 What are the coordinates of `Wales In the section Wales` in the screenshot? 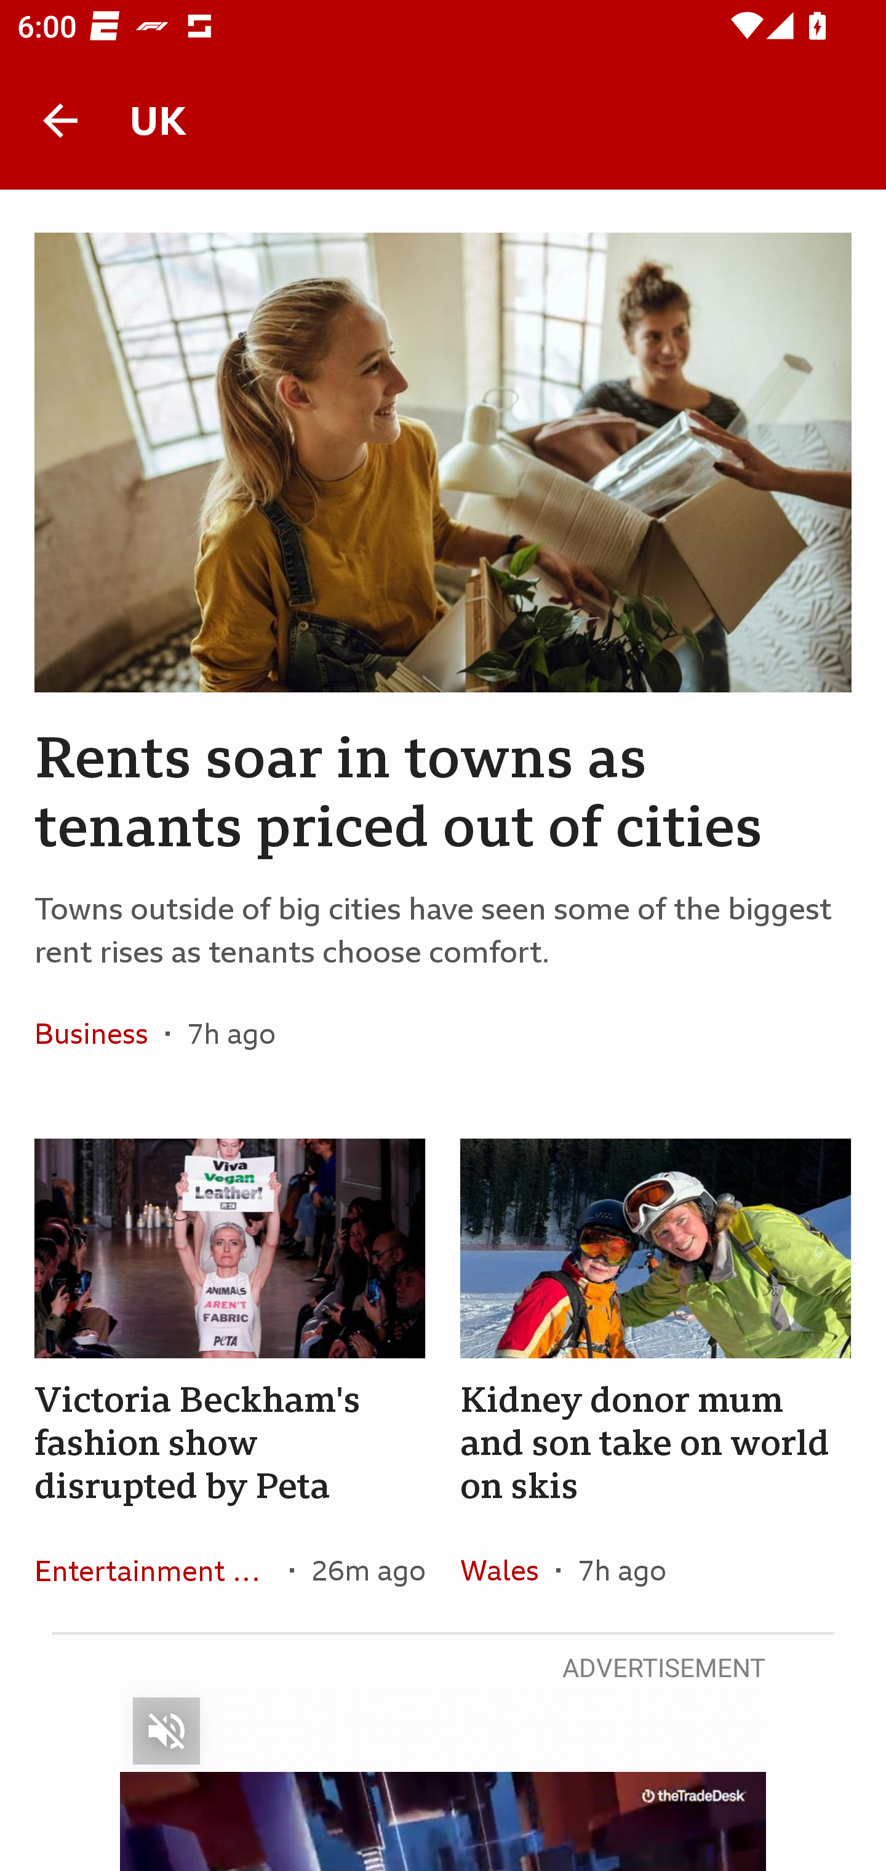 It's located at (508, 1569).